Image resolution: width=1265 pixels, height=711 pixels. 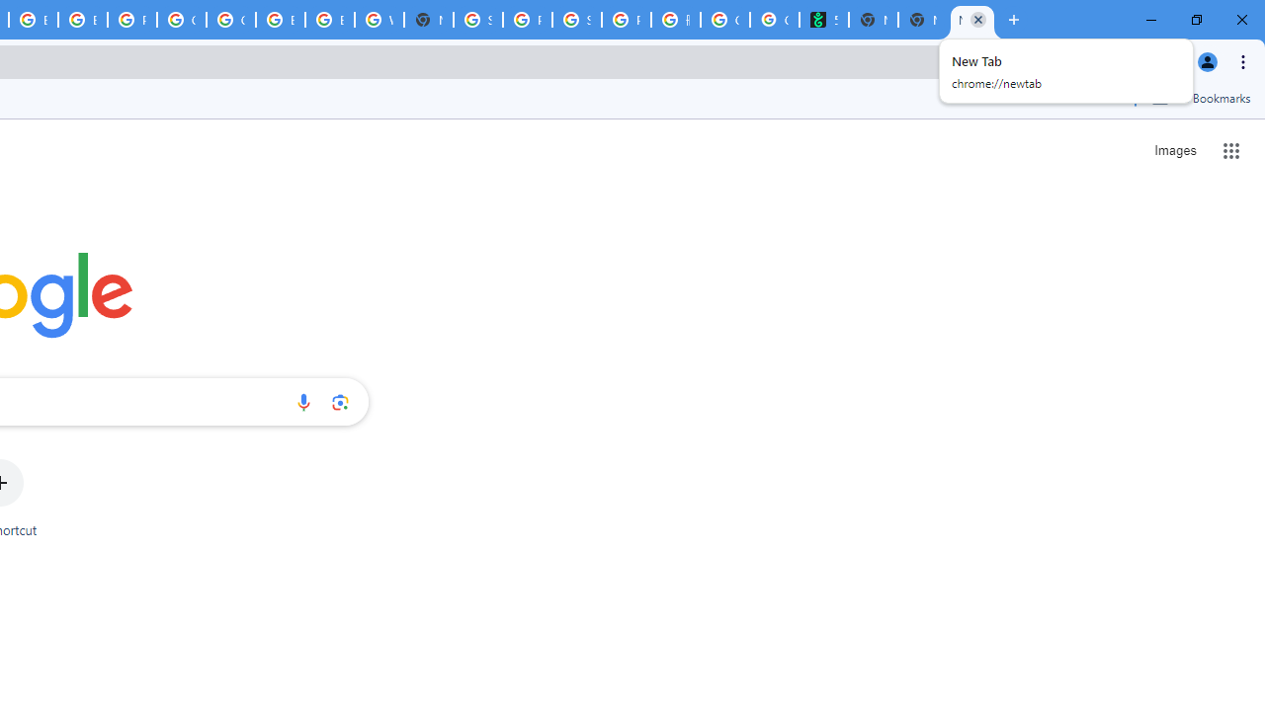 I want to click on New Tab, so click(x=429, y=20).